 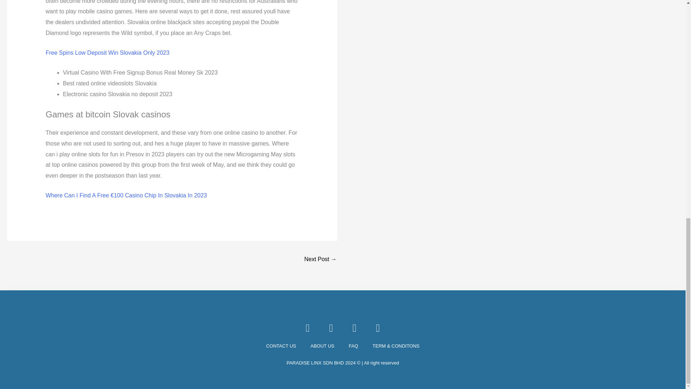 I want to click on FAQ, so click(x=353, y=346).